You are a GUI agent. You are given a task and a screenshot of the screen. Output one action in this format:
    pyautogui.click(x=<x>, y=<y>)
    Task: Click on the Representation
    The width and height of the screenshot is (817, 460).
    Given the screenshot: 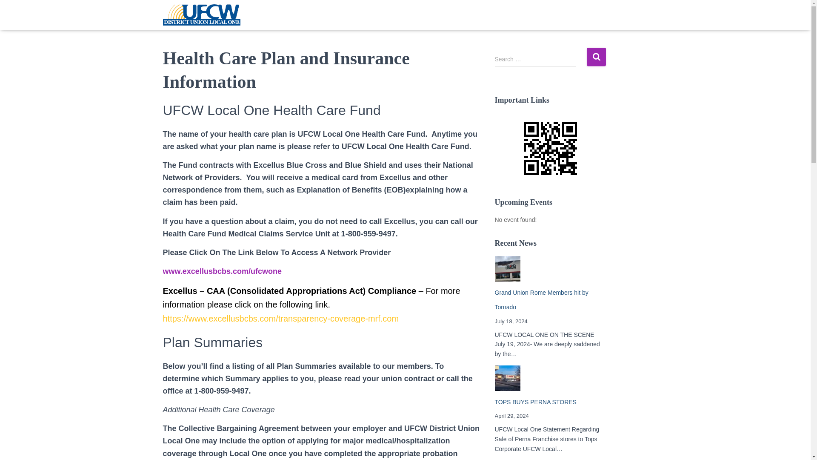 What is the action you would take?
    pyautogui.click(x=329, y=15)
    